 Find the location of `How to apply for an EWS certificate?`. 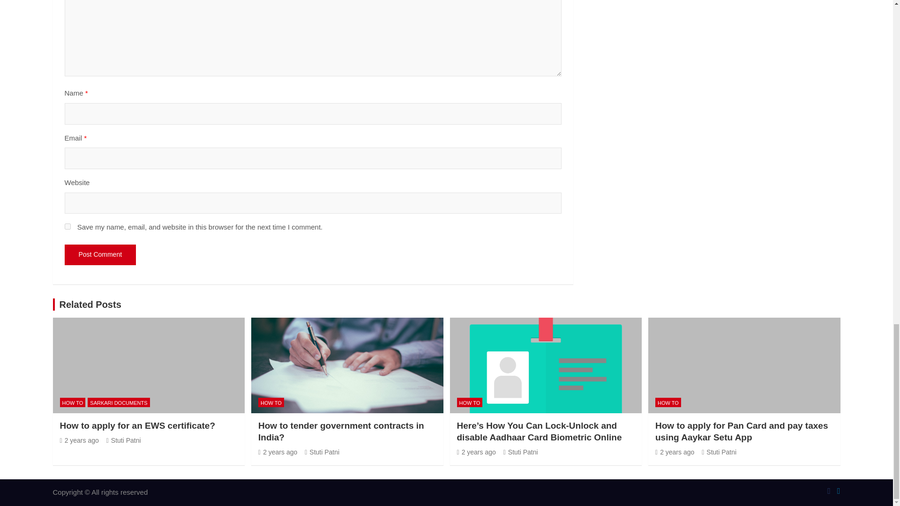

How to apply for an EWS certificate? is located at coordinates (80, 440).